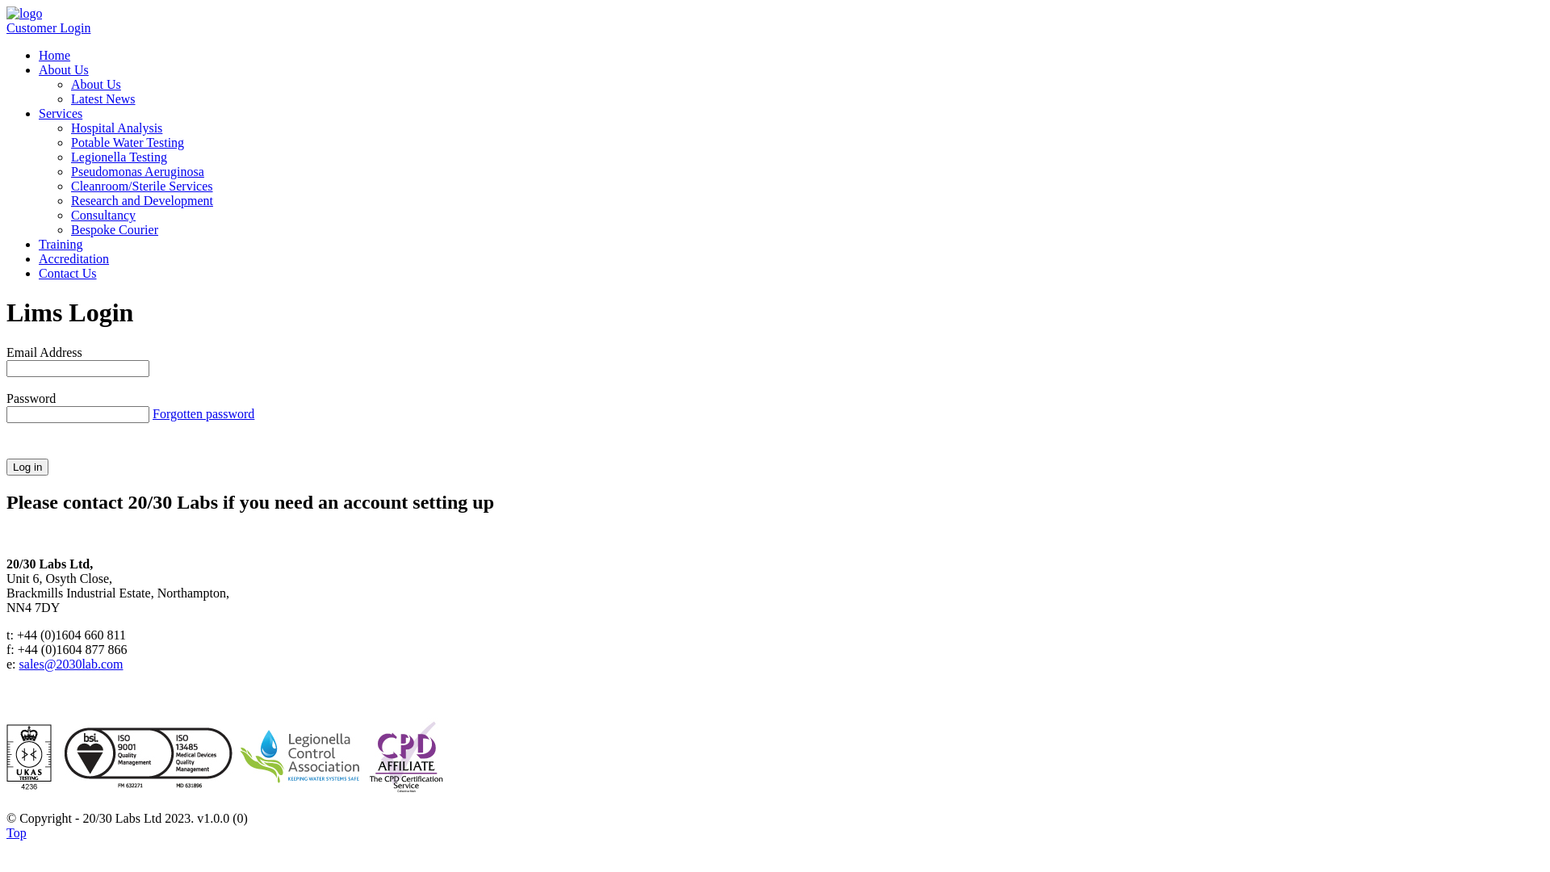  I want to click on Twitter Follow Button, so click(52, 680).